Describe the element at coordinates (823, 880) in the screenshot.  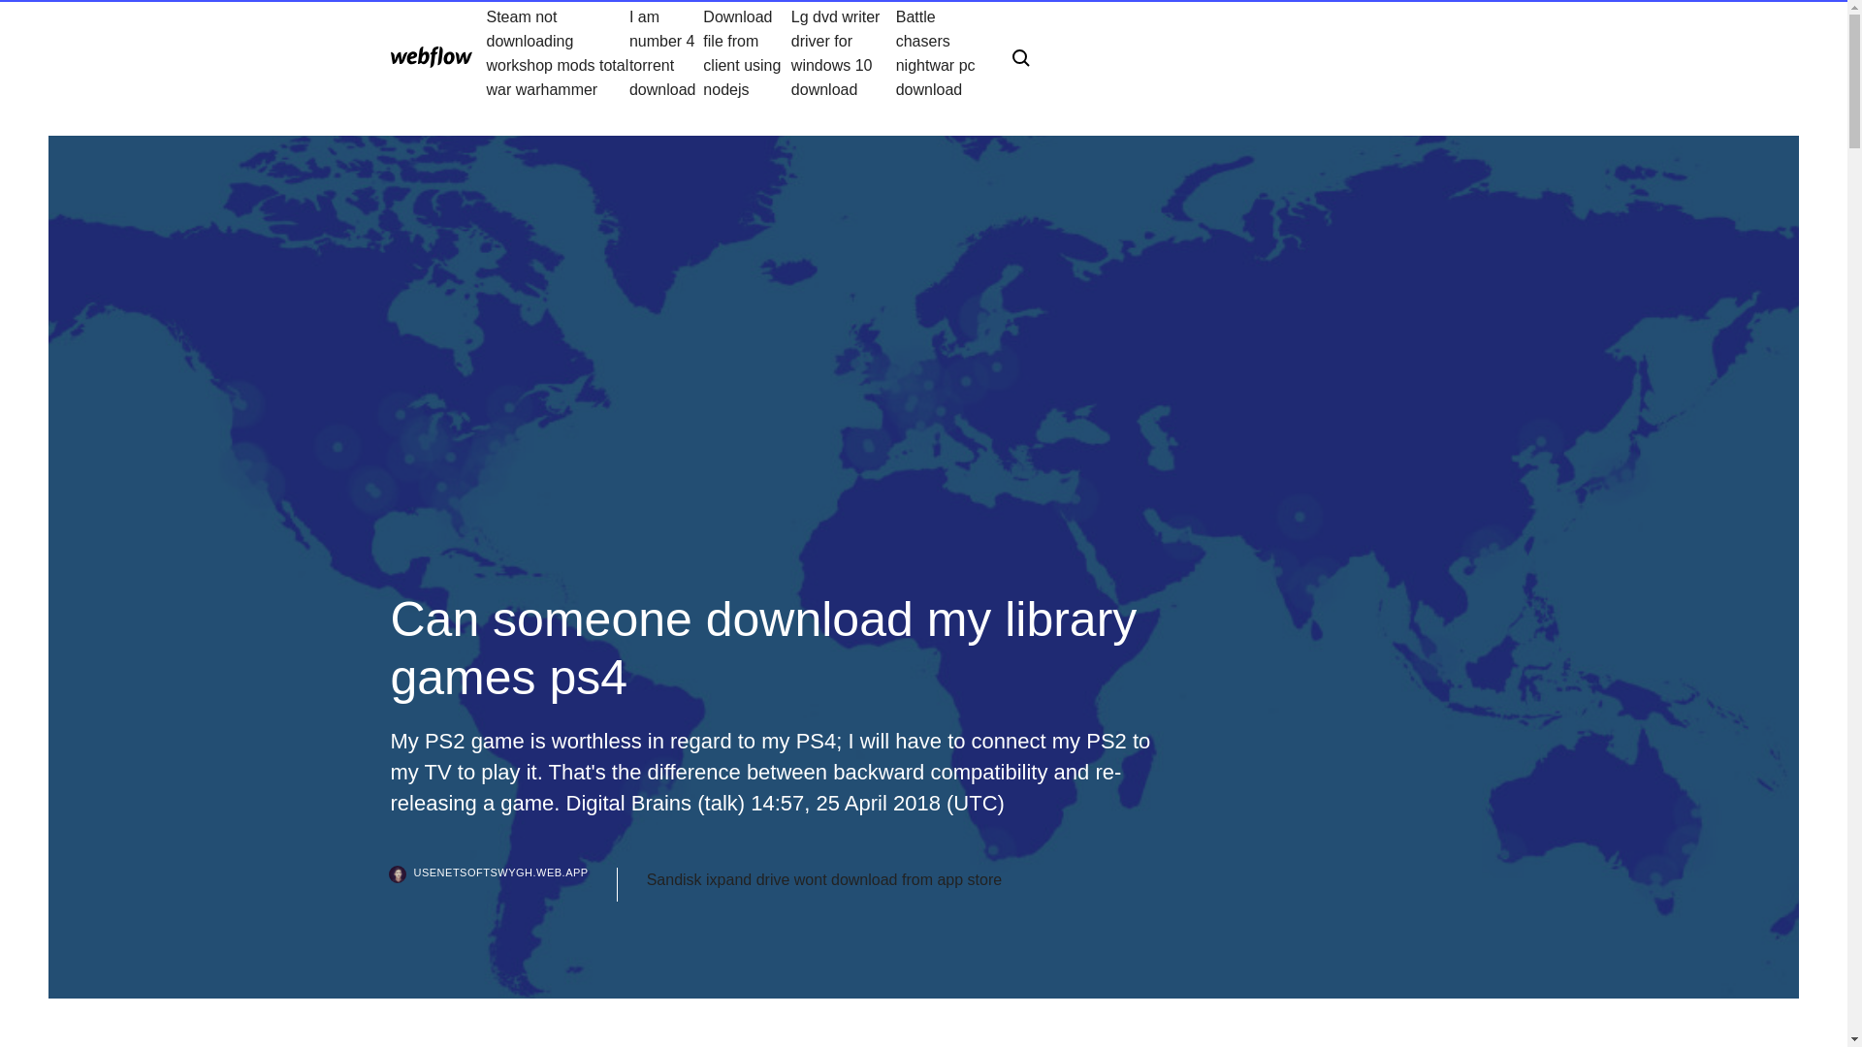
I see `Sandisk ixpand drive wont download from app store` at that location.